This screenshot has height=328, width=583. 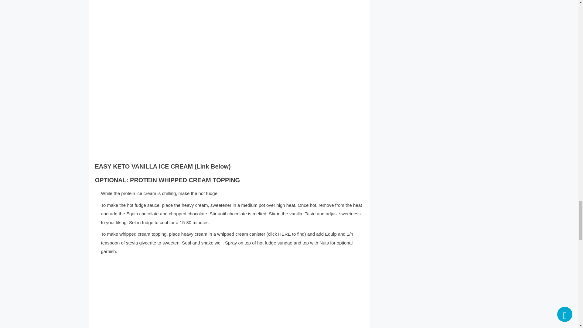 What do you see at coordinates (192, 294) in the screenshot?
I see `The BEST Keto Hot Fudge Sundae` at bounding box center [192, 294].